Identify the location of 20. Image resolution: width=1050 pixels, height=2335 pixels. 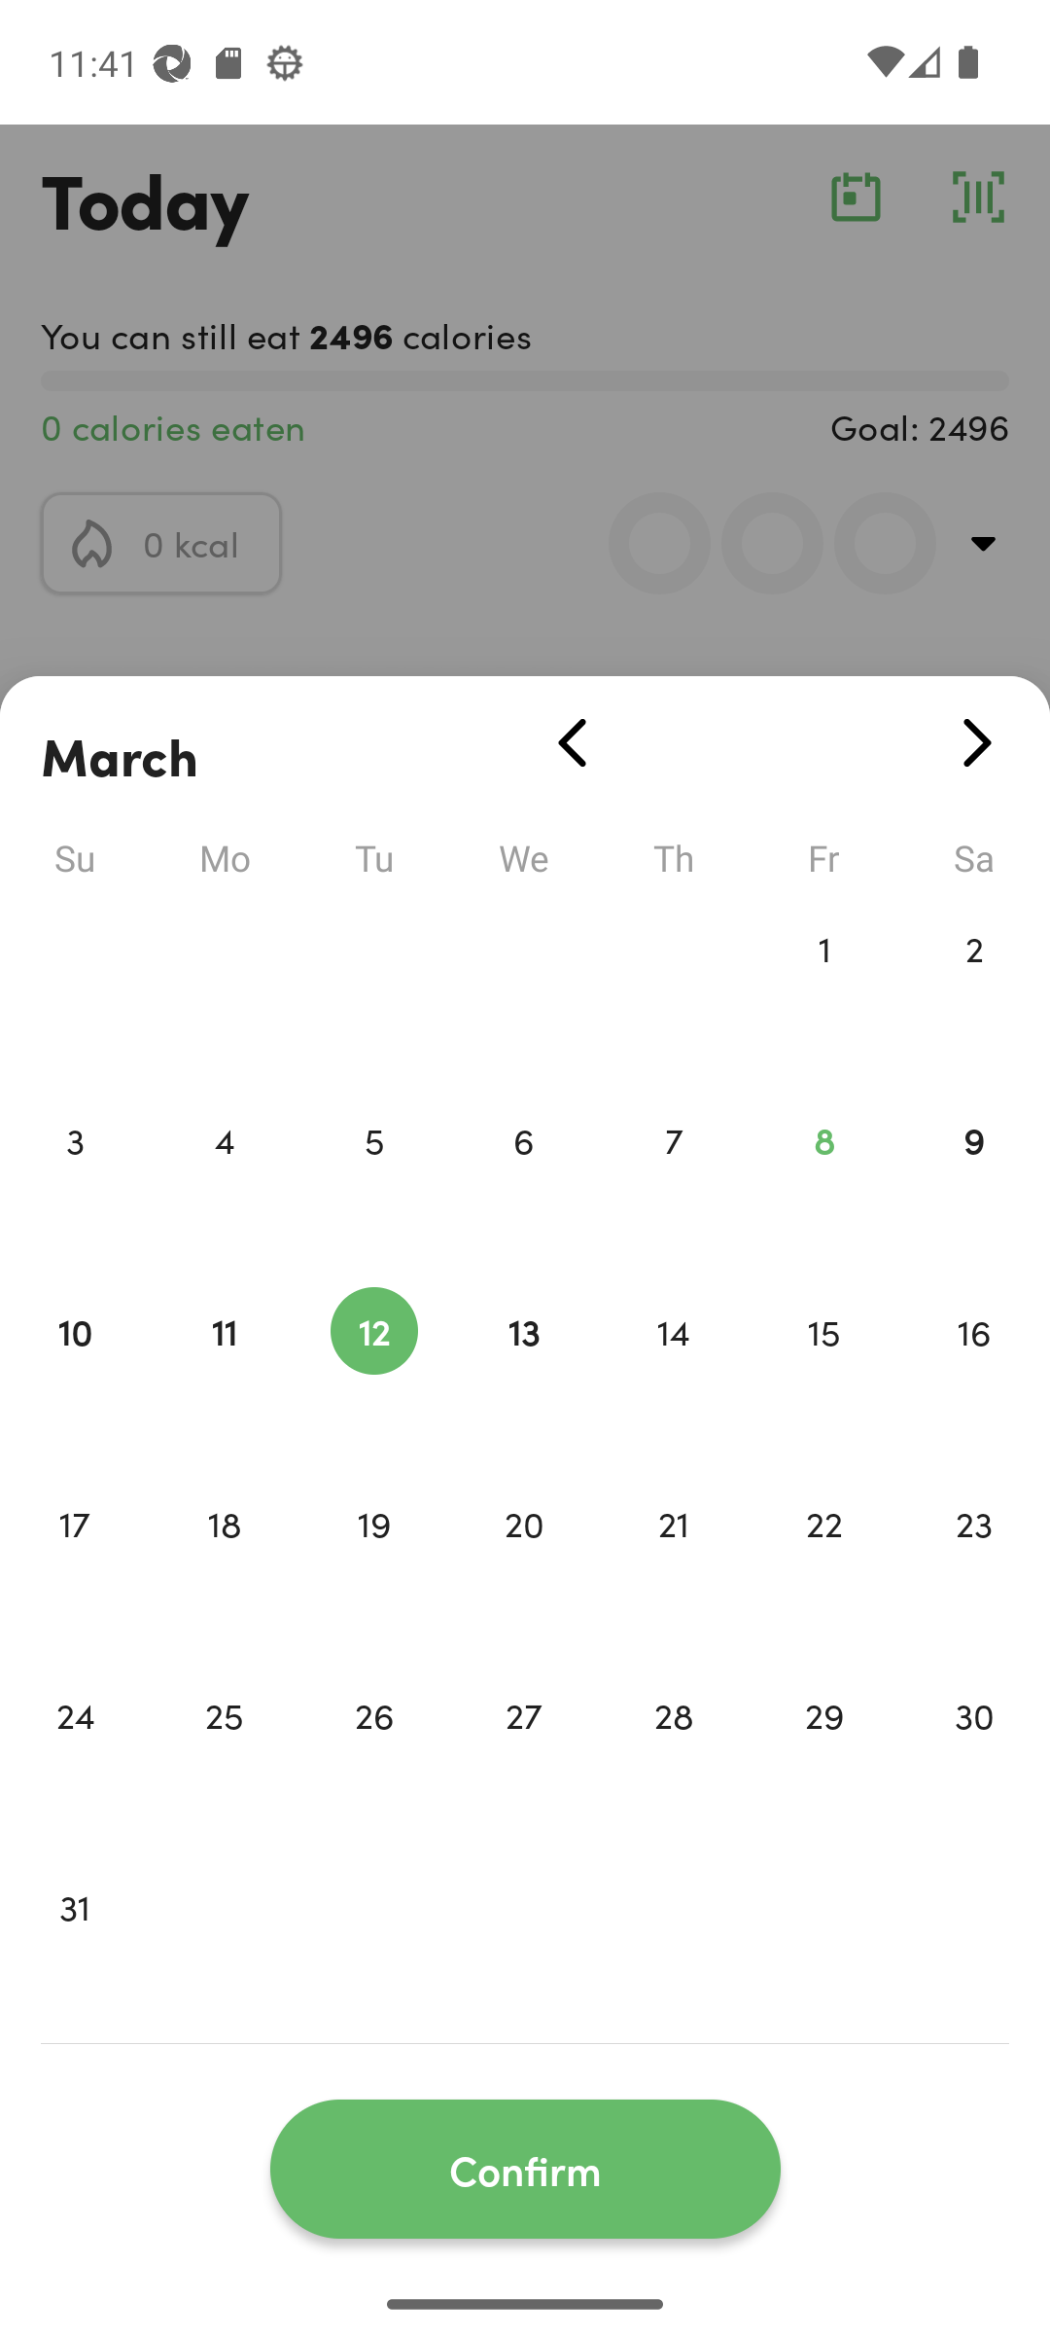
(523, 1564).